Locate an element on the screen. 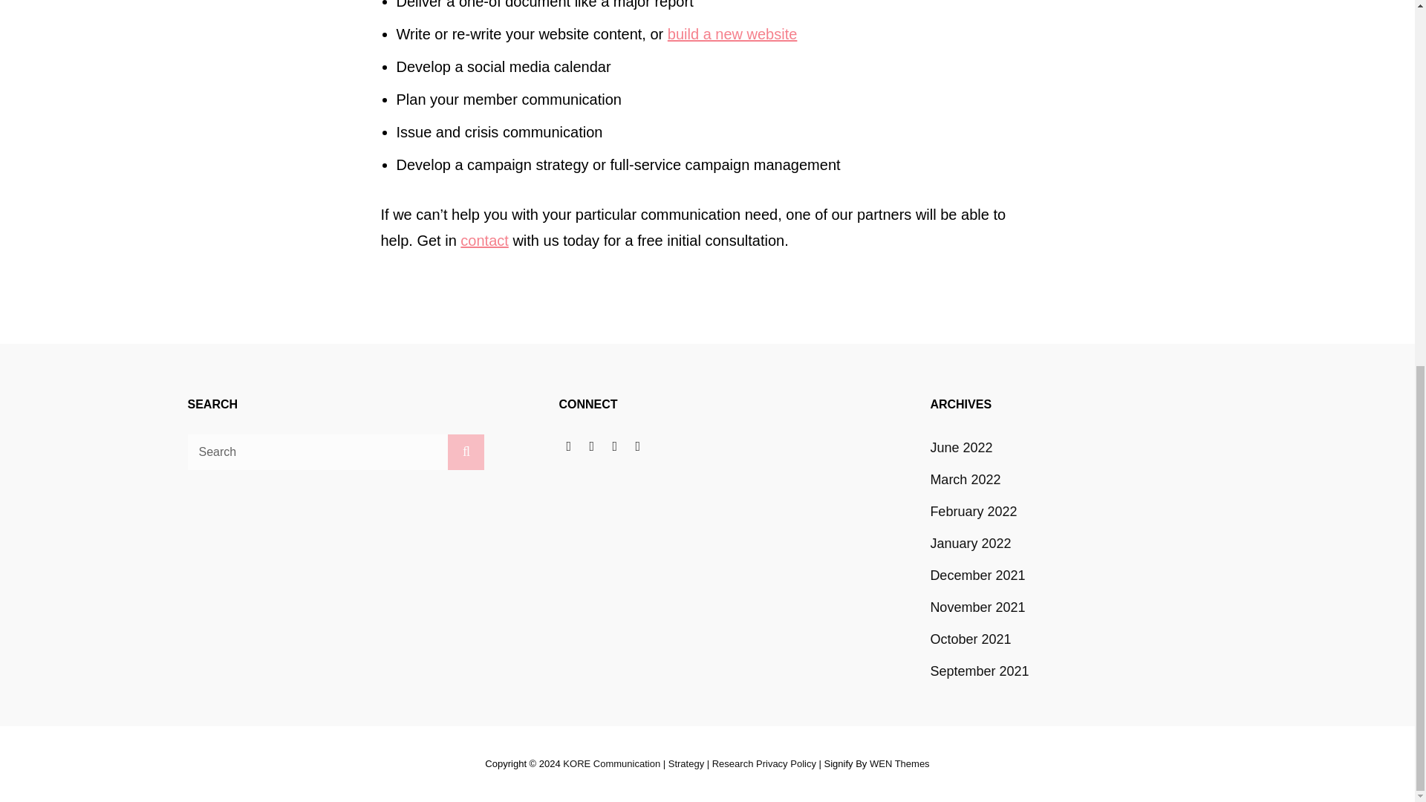 This screenshot has height=802, width=1426. contact is located at coordinates (484, 241).